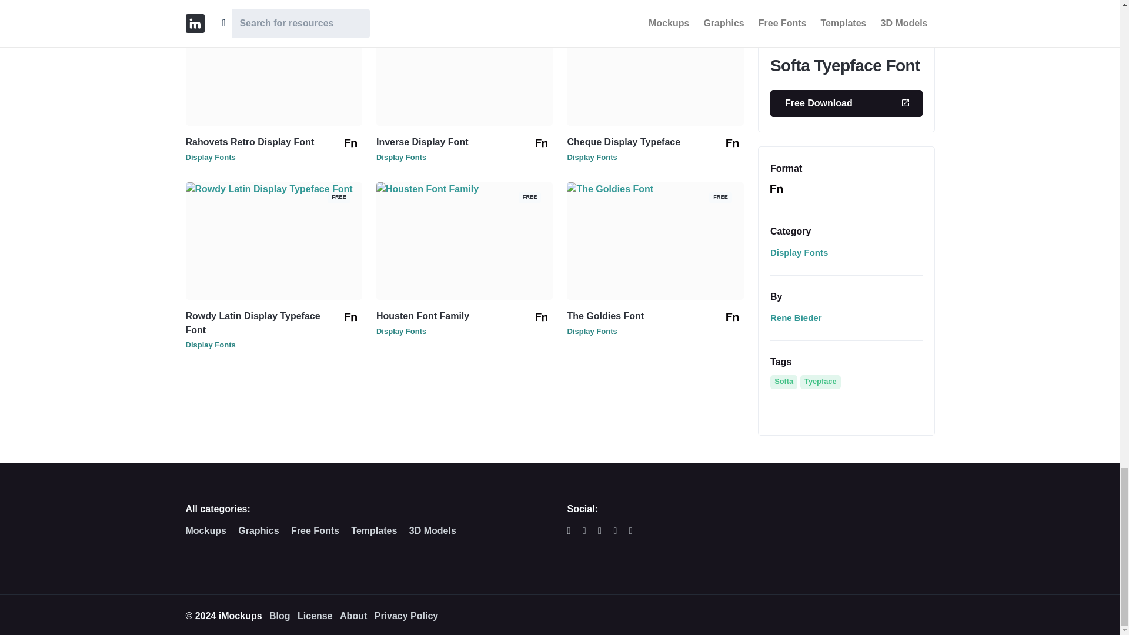 This screenshot has width=1129, height=635. I want to click on Font, so click(541, 316).